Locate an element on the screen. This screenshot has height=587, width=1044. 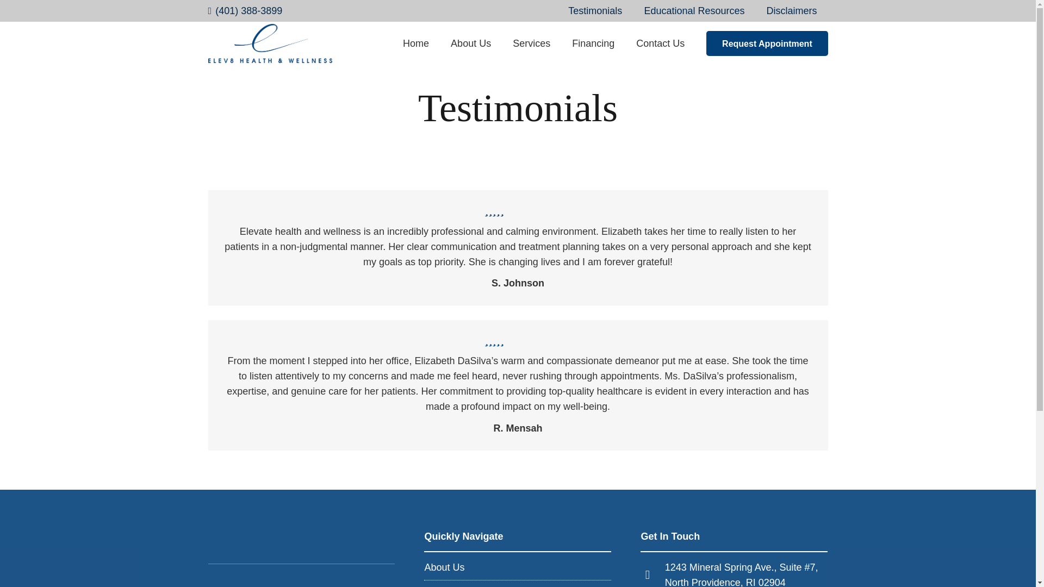
About Us is located at coordinates (471, 43).